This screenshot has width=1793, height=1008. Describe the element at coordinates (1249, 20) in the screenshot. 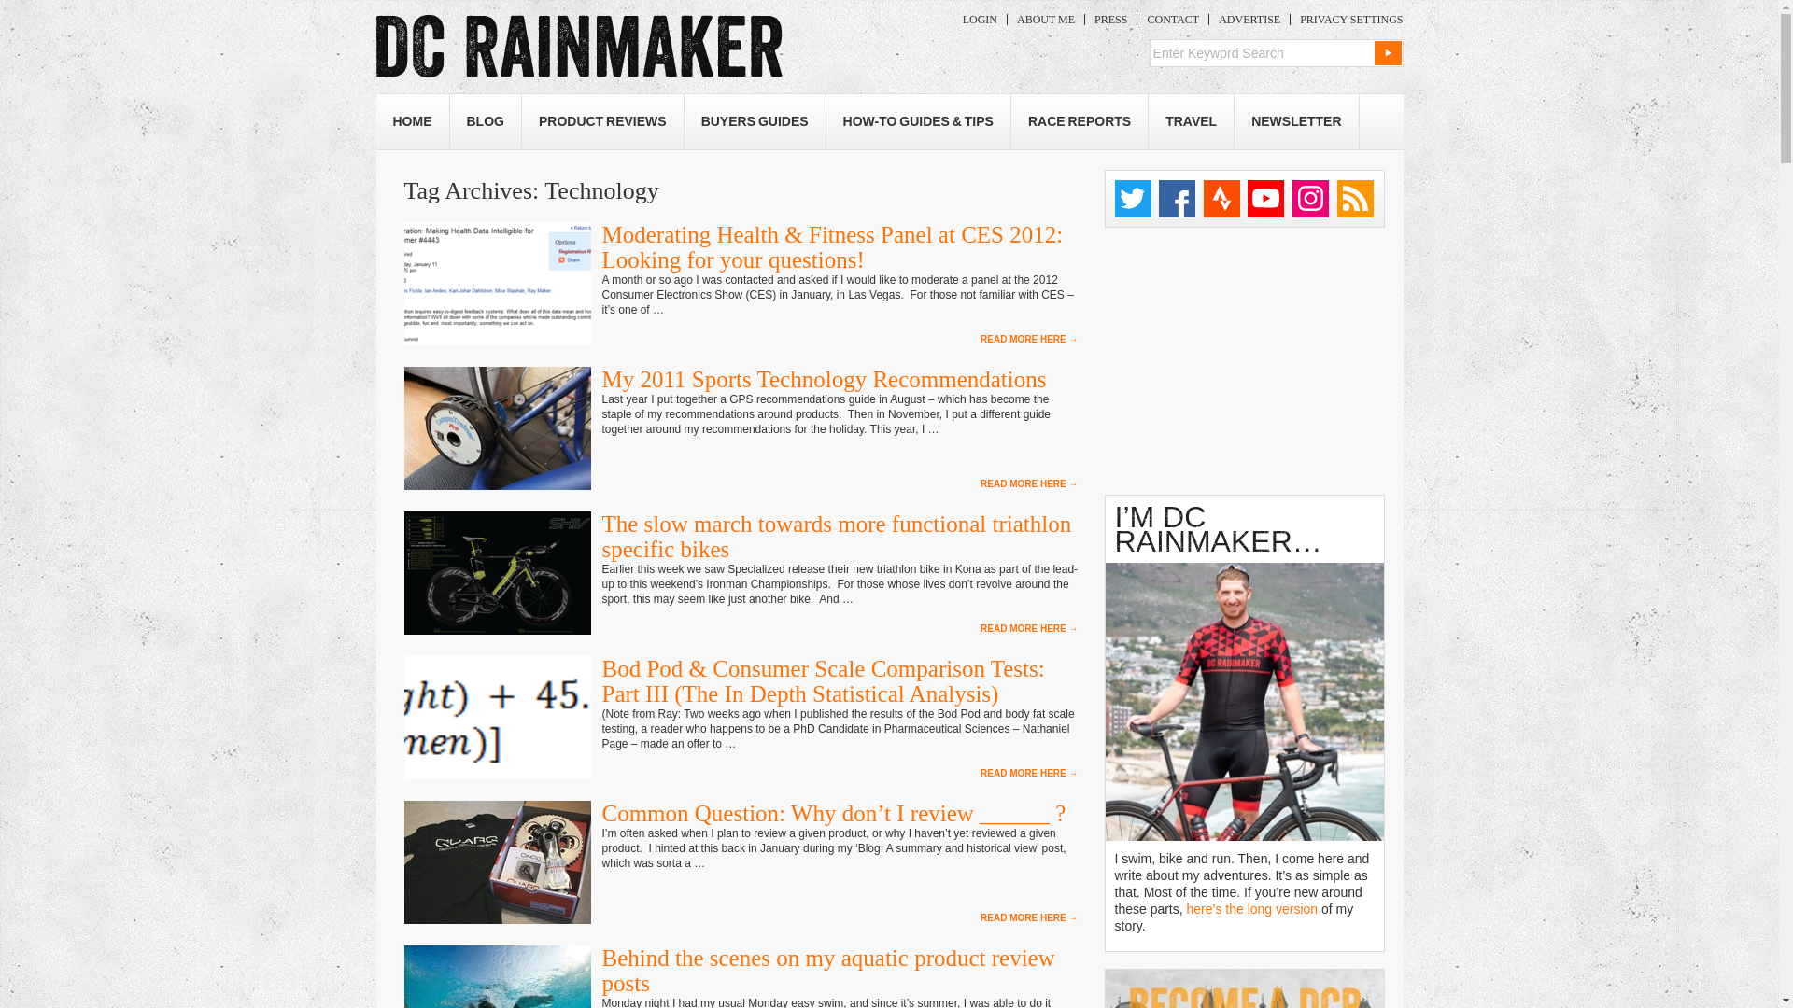

I see `ADVERTISE` at that location.